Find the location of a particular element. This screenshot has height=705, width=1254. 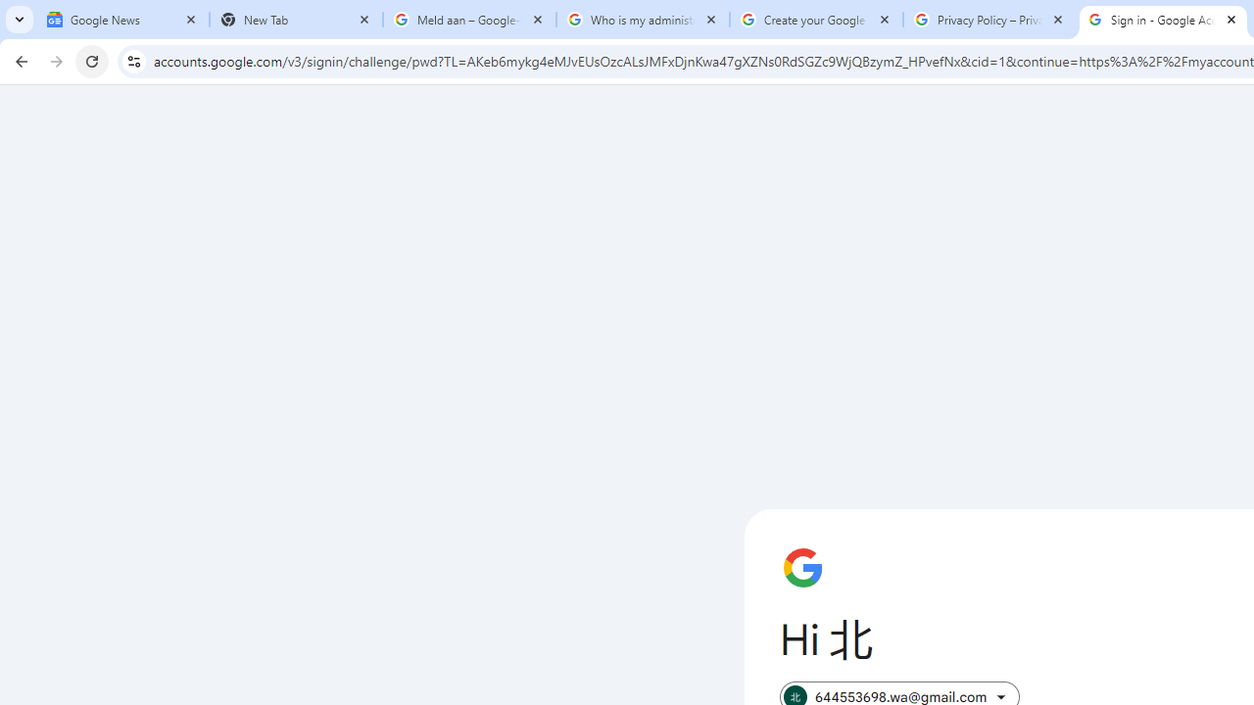

Who is my administrator? - Google Account Help is located at coordinates (643, 20).